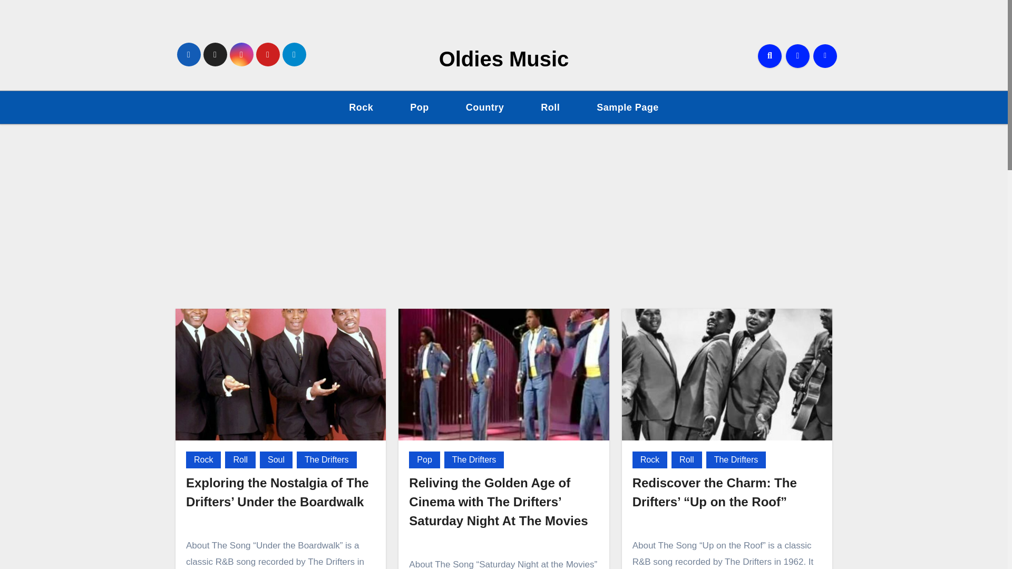  What do you see at coordinates (687, 459) in the screenshot?
I see `Roll` at bounding box center [687, 459].